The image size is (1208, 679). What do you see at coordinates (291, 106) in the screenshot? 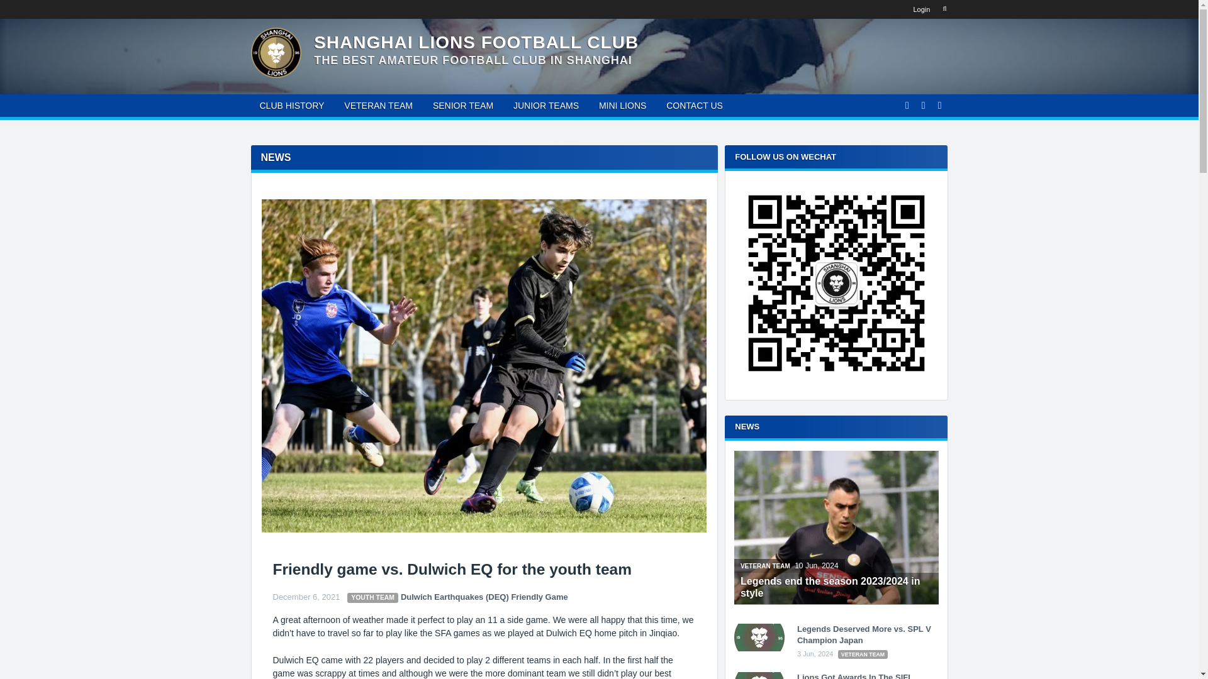
I see `CLUB HISTORY` at bounding box center [291, 106].